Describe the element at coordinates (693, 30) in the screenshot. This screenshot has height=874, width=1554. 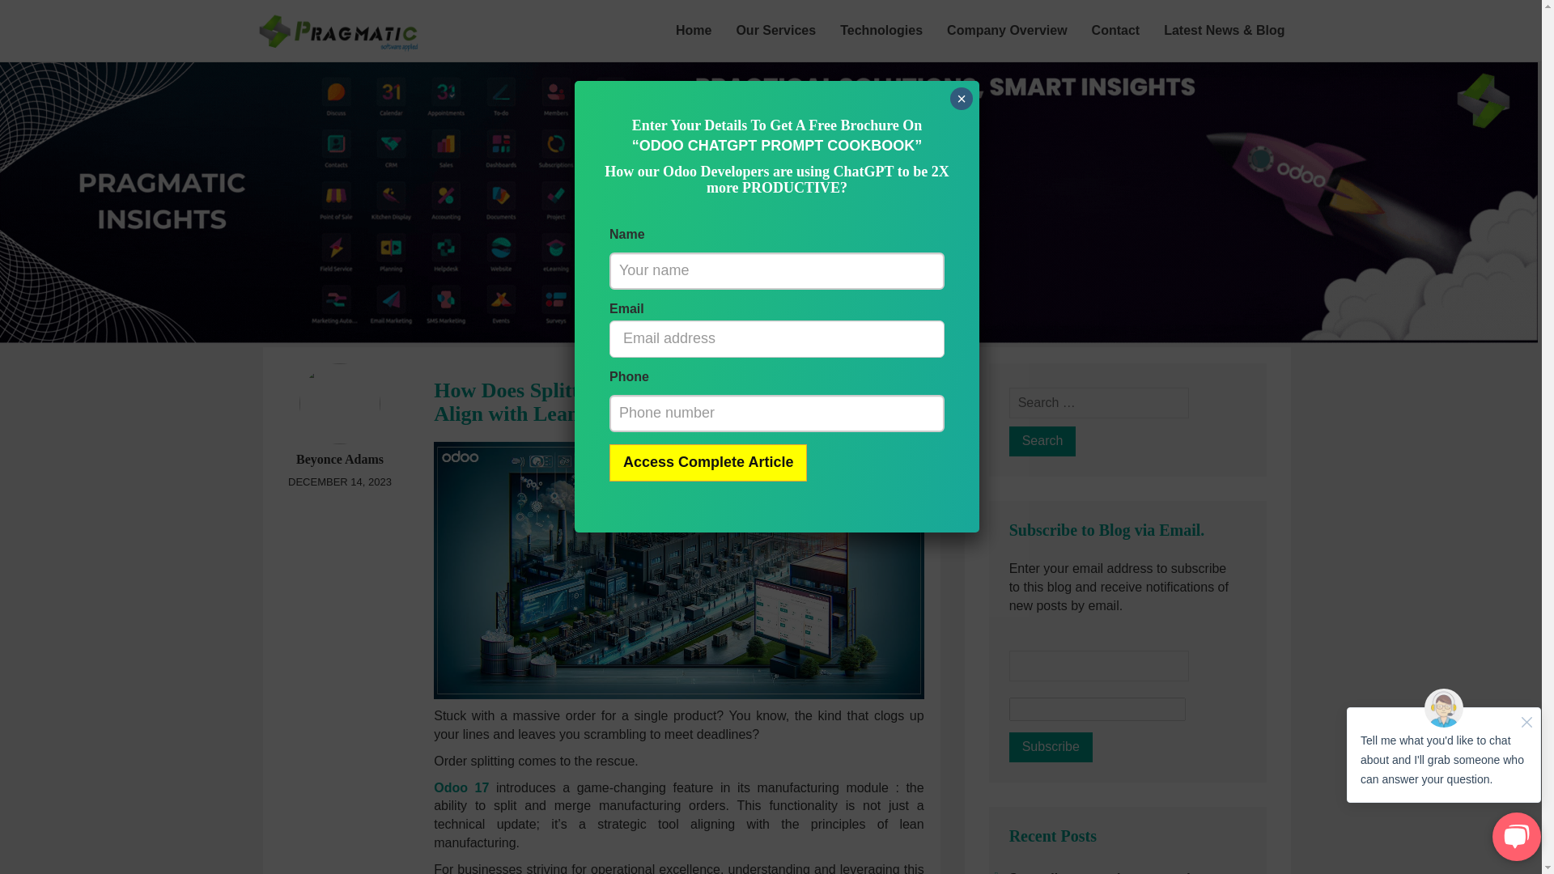
I see `Home` at that location.